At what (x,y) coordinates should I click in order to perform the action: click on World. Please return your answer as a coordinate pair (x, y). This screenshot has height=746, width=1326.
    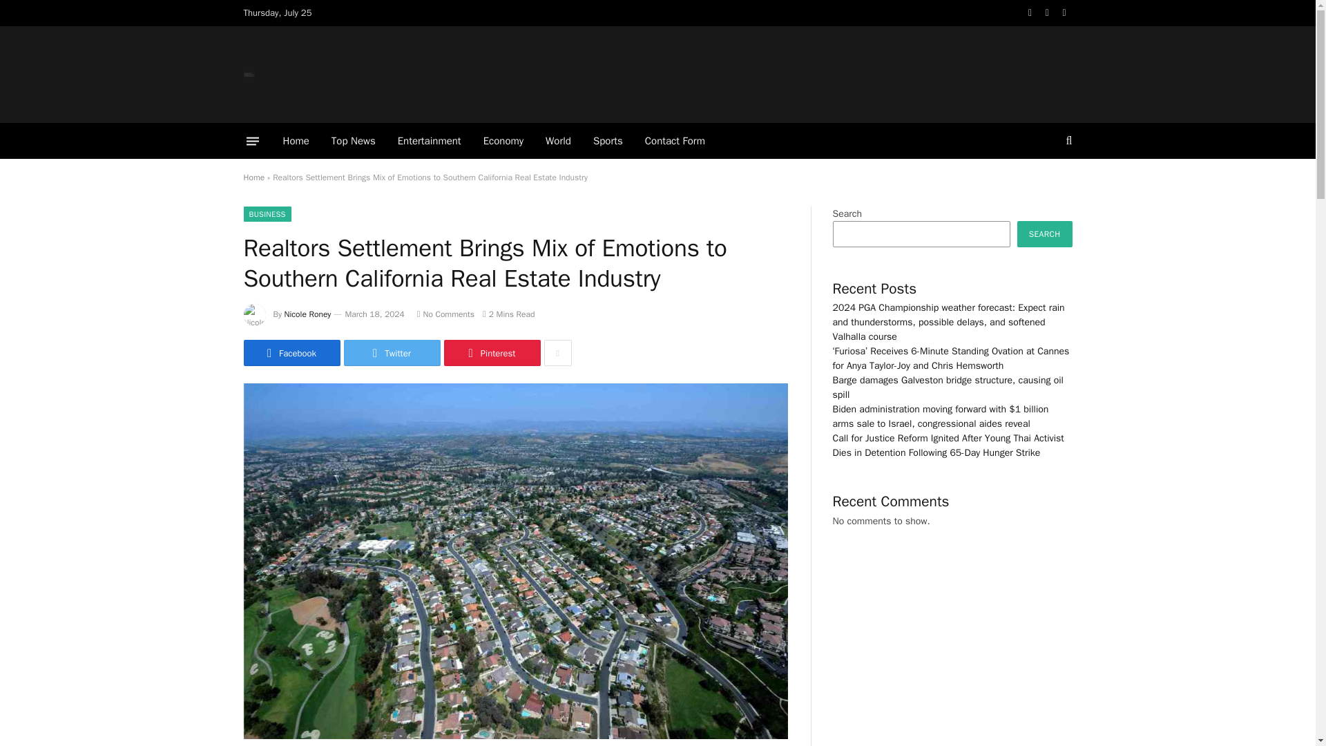
    Looking at the image, I should click on (558, 141).